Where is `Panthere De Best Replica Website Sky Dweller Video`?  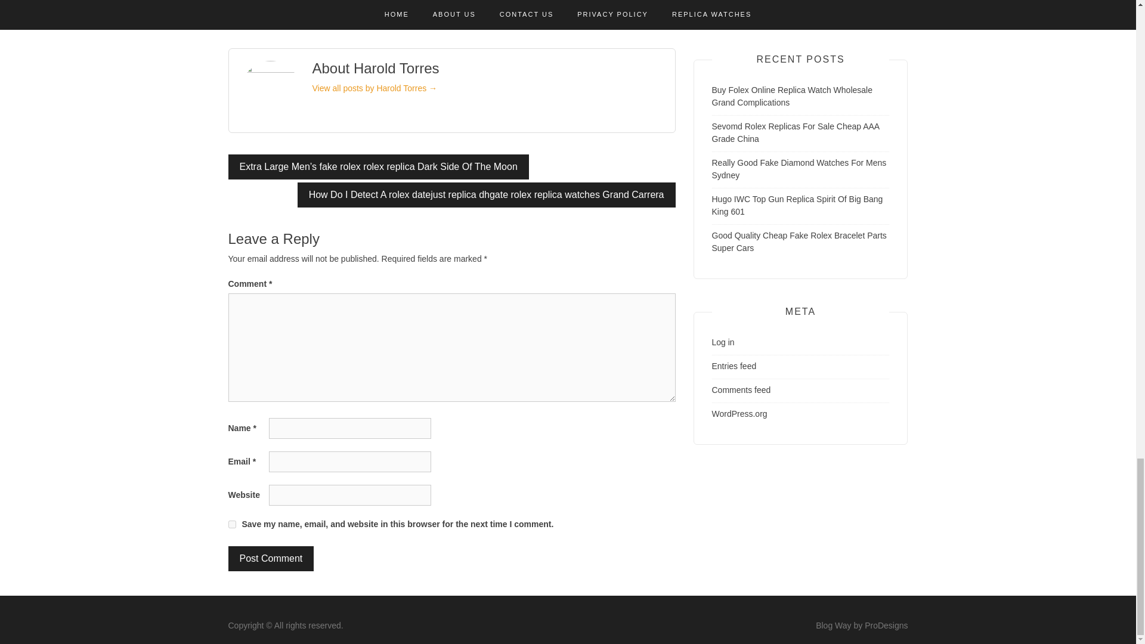
Panthere De Best Replica Website Sky Dweller Video is located at coordinates (292, 6).